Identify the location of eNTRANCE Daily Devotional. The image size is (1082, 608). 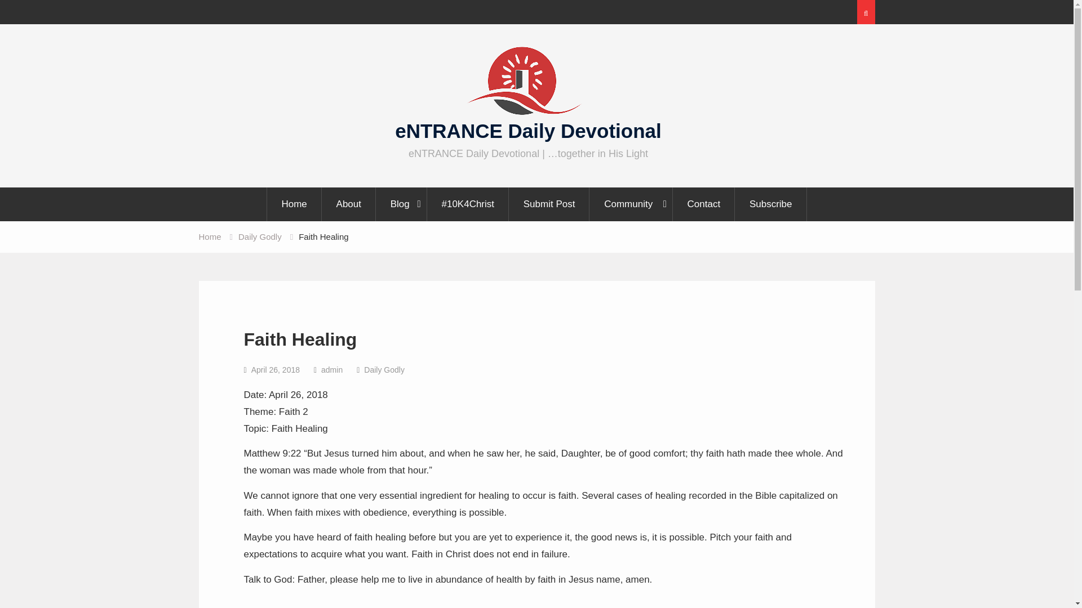
(527, 131).